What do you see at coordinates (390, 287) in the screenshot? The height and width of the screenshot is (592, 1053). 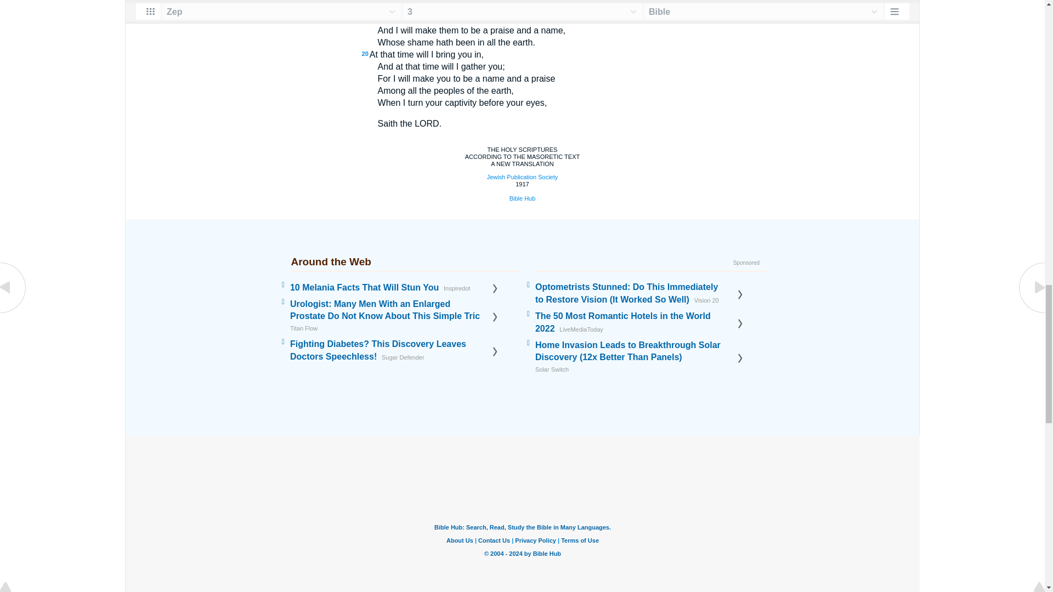 I see `10 Melania Facts That Will Stun You Inspiredot` at bounding box center [390, 287].